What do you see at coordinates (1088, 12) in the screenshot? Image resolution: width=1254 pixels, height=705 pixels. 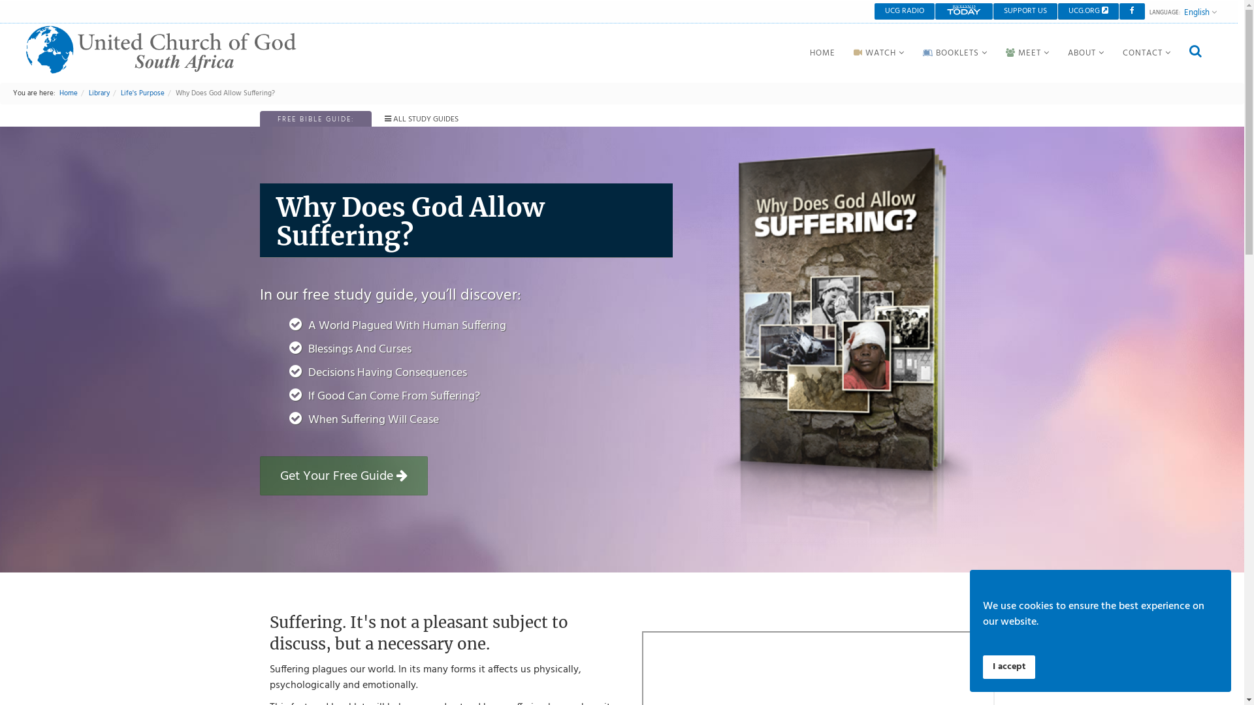 I see `UCG.ORG` at bounding box center [1088, 12].